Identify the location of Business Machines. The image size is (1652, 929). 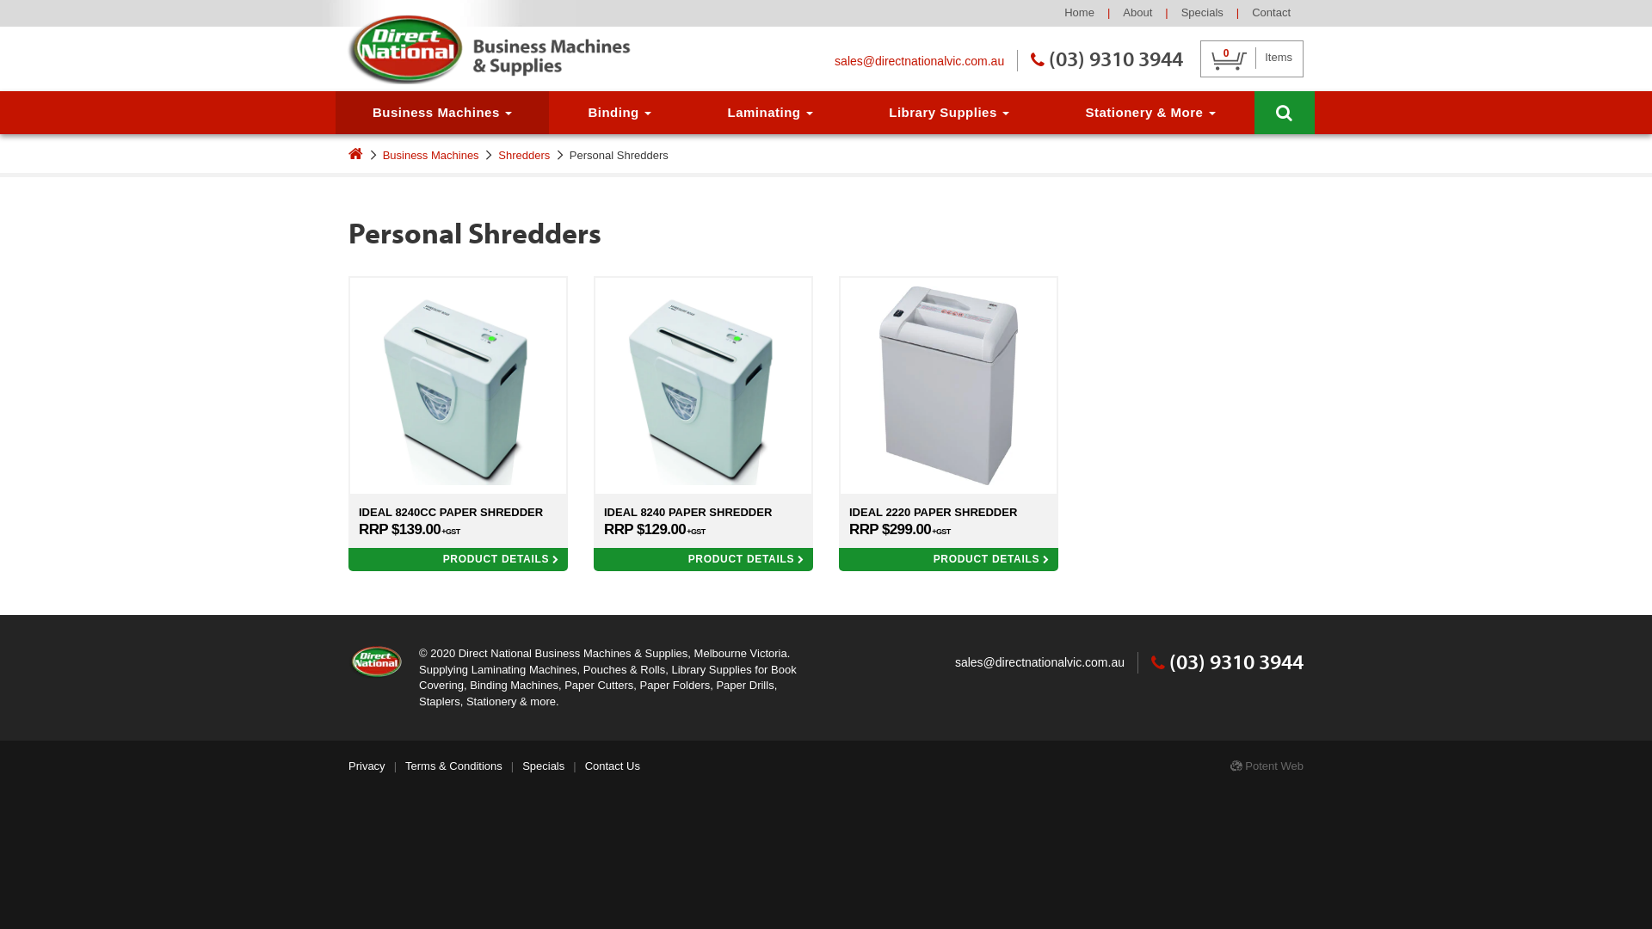
(442, 112).